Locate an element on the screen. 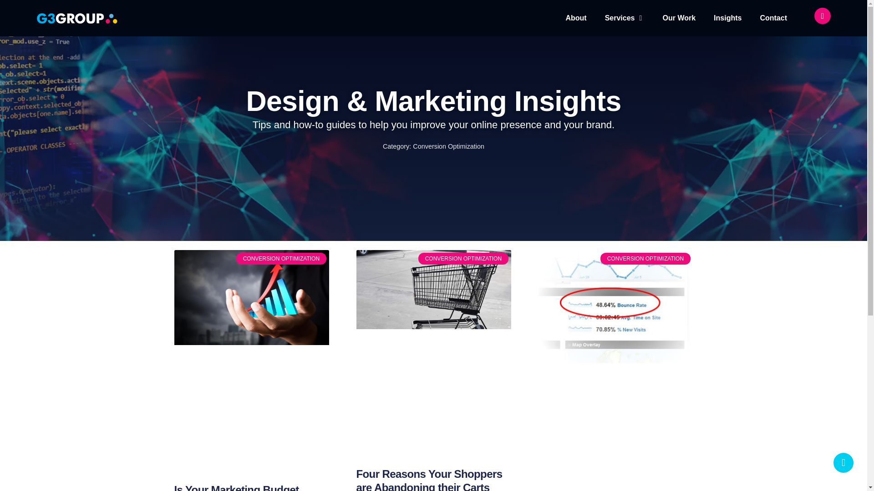 This screenshot has height=491, width=874. About is located at coordinates (576, 18).